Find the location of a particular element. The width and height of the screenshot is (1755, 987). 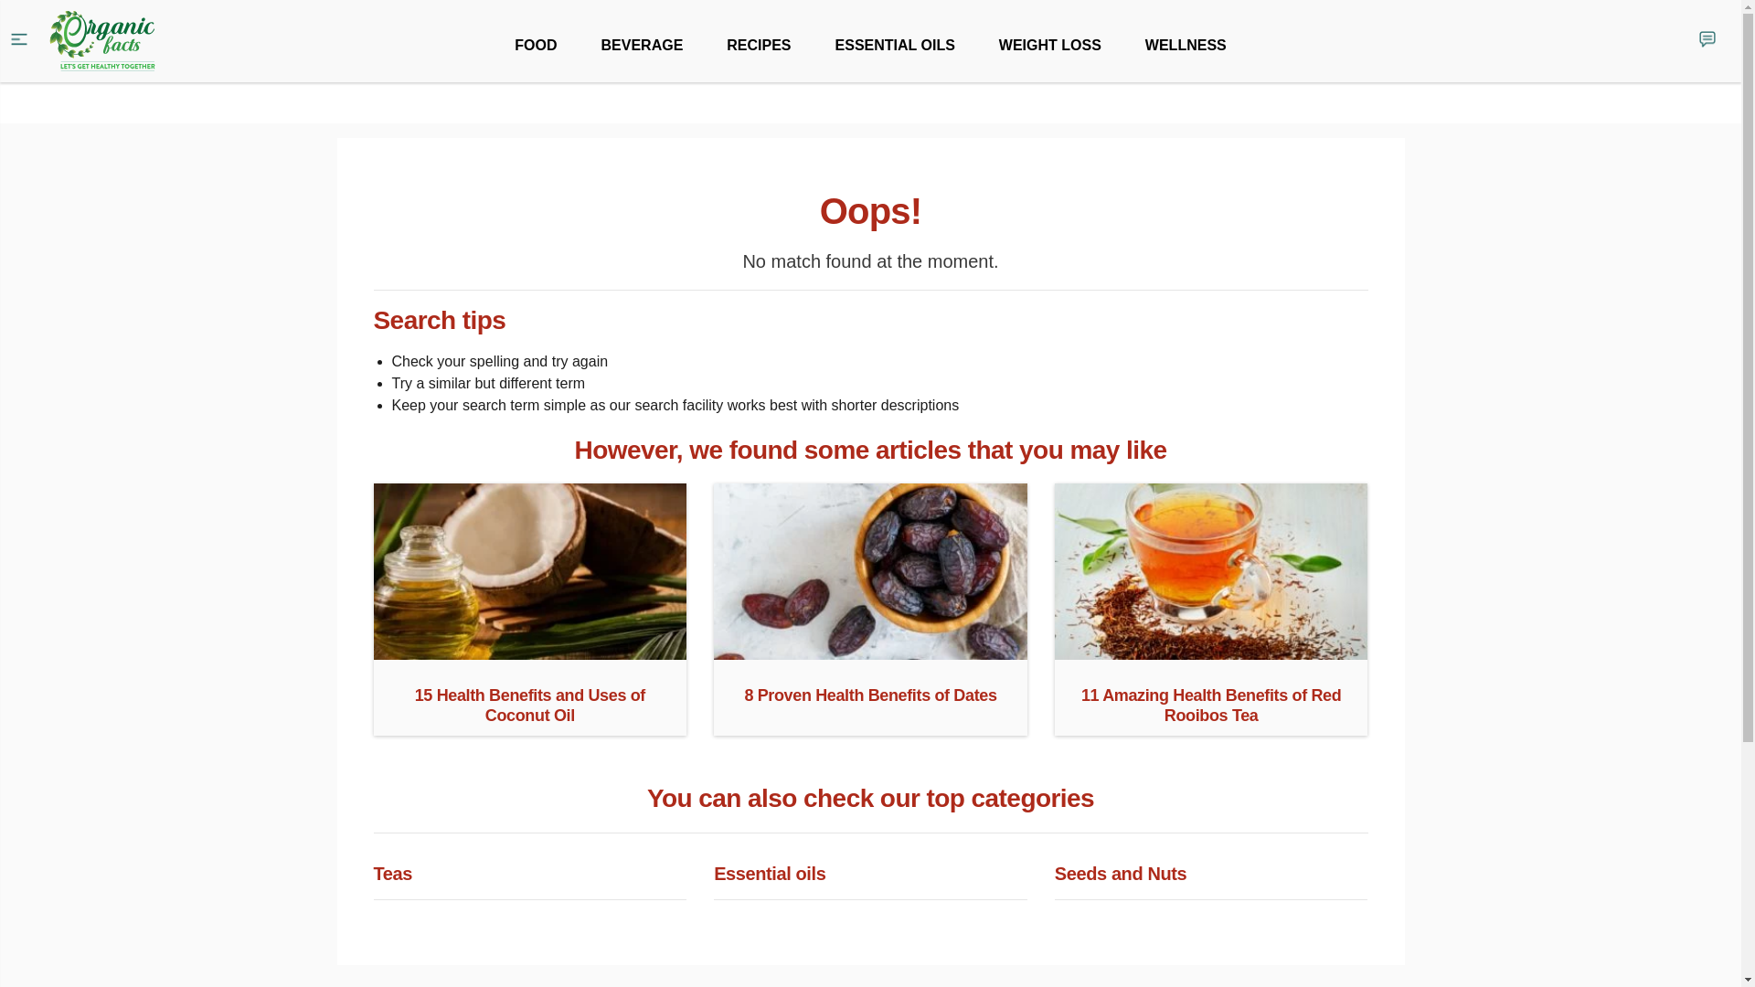

15 Health Benefits and Uses of Coconut Oil is located at coordinates (528, 653).